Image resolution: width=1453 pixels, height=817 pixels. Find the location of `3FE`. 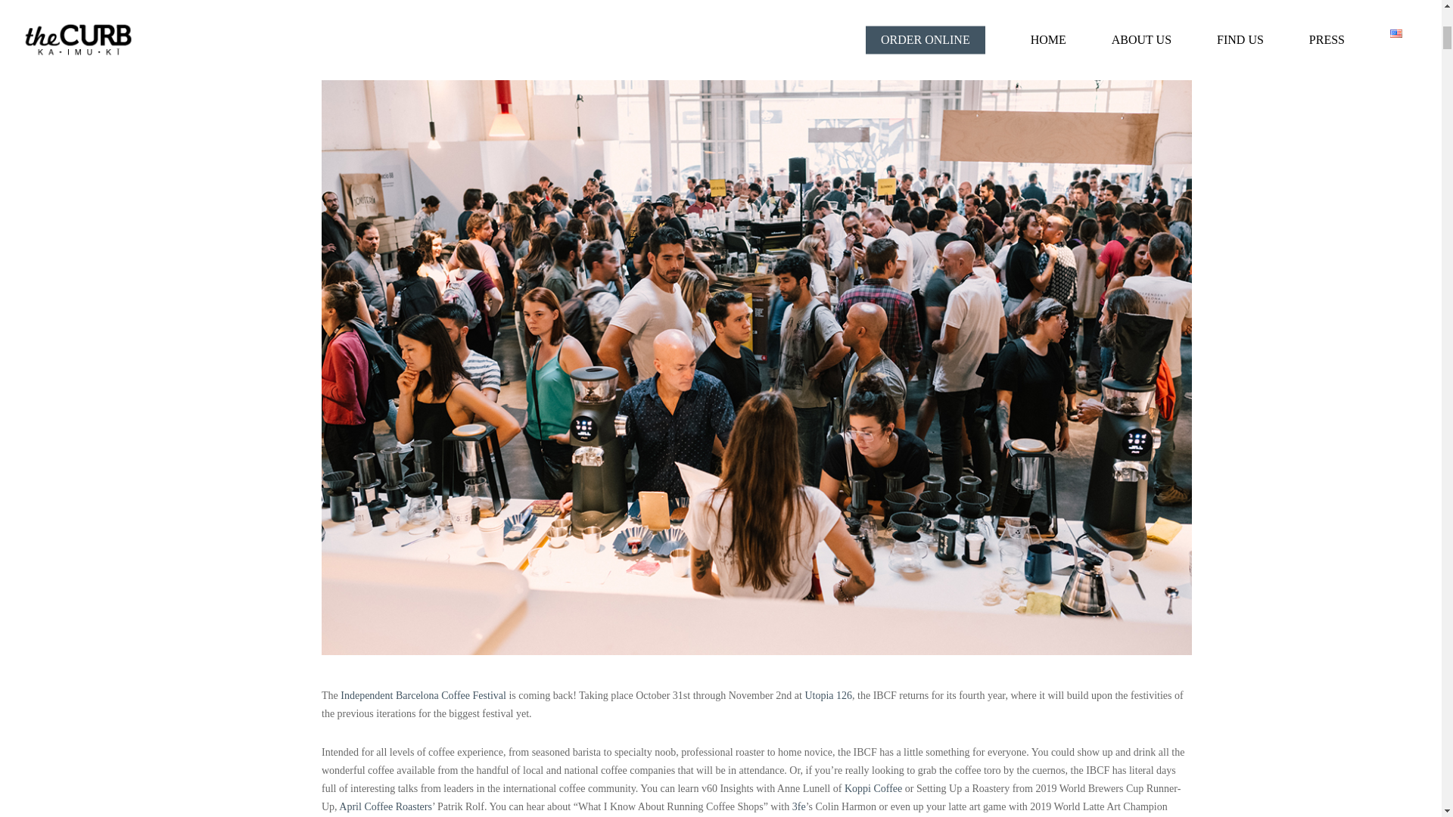

3FE is located at coordinates (383, 54).